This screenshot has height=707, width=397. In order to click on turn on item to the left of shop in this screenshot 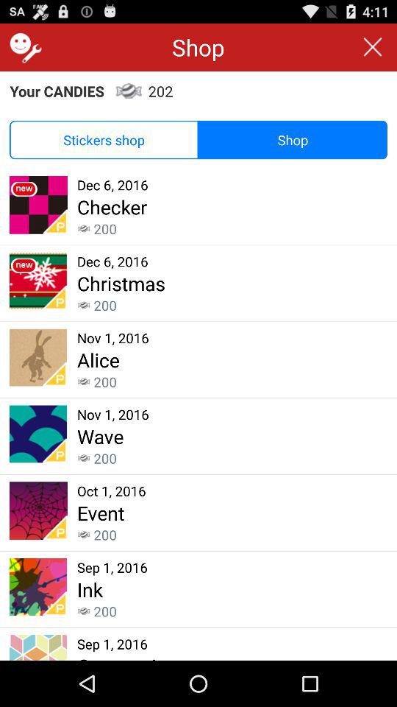, I will do `click(24, 47)`.